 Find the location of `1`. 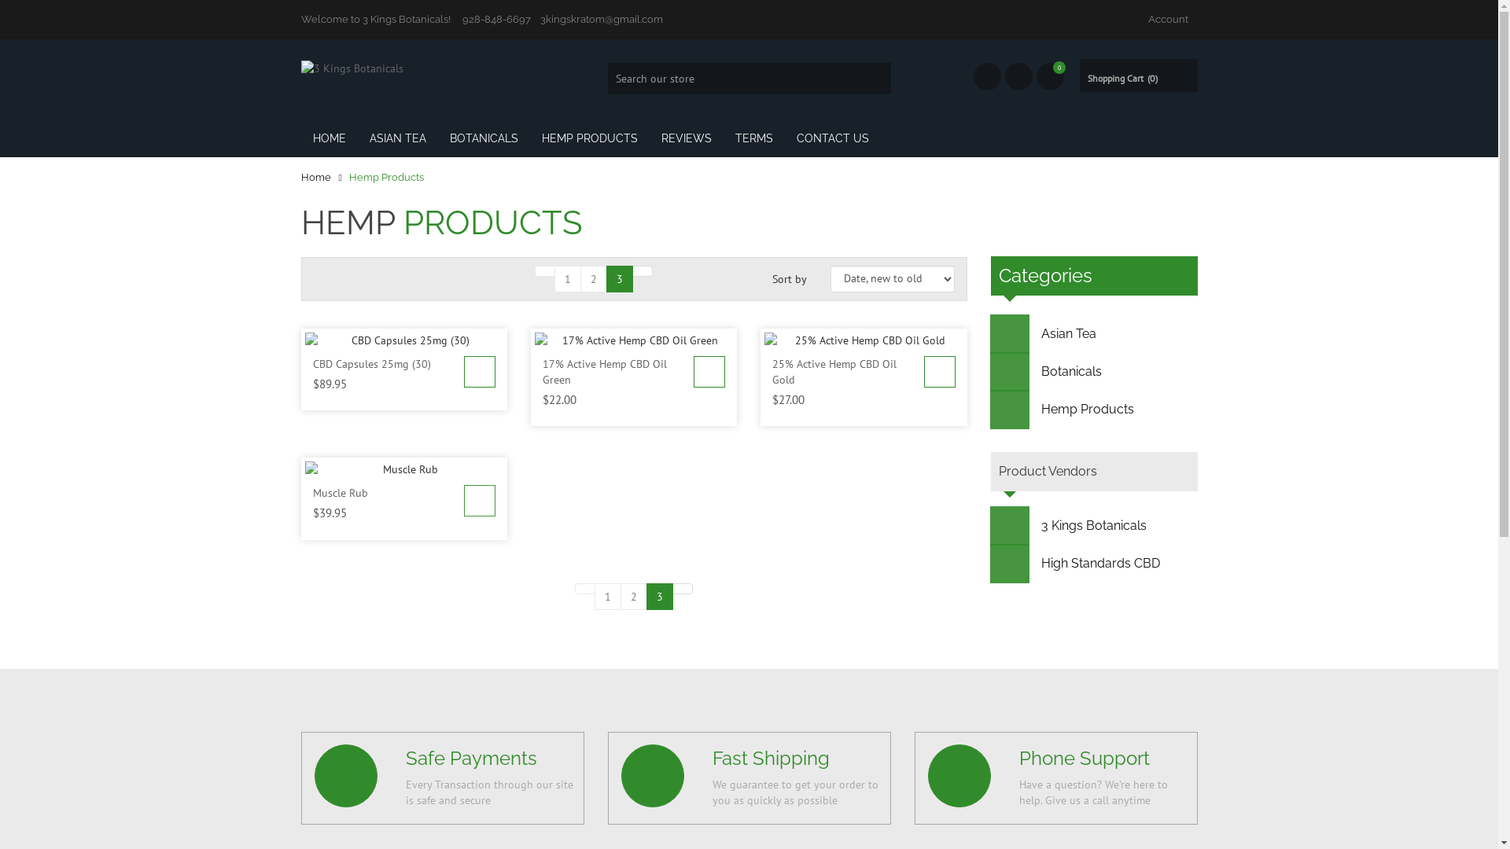

1 is located at coordinates (568, 279).